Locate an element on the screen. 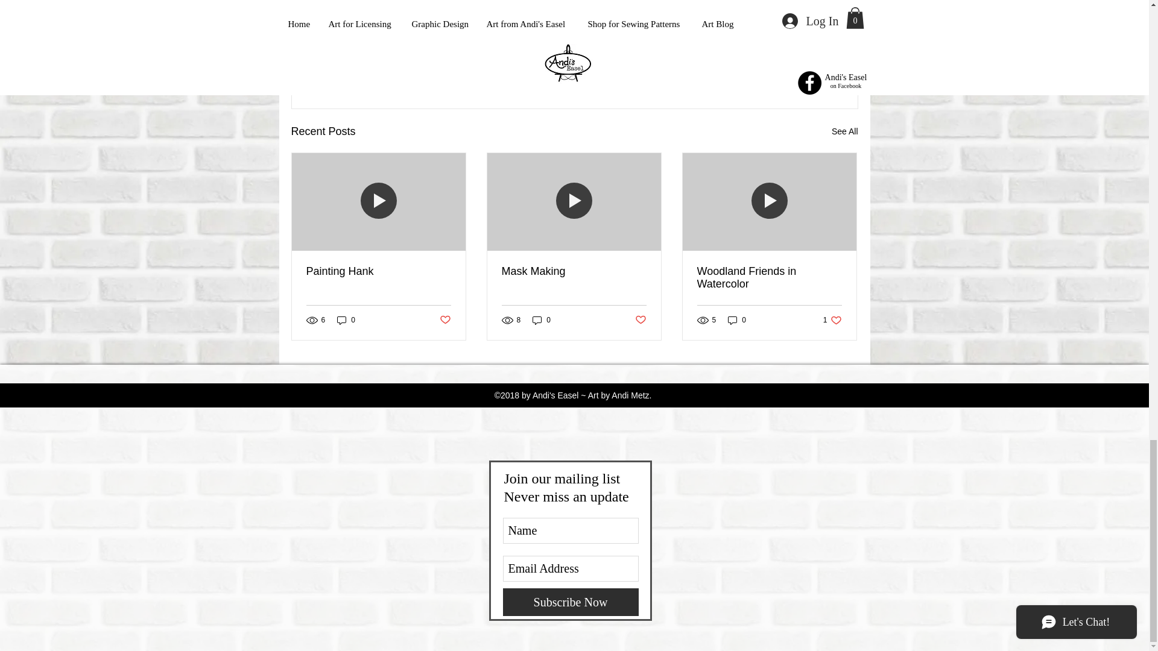 This screenshot has height=651, width=1158. See All is located at coordinates (346, 320).